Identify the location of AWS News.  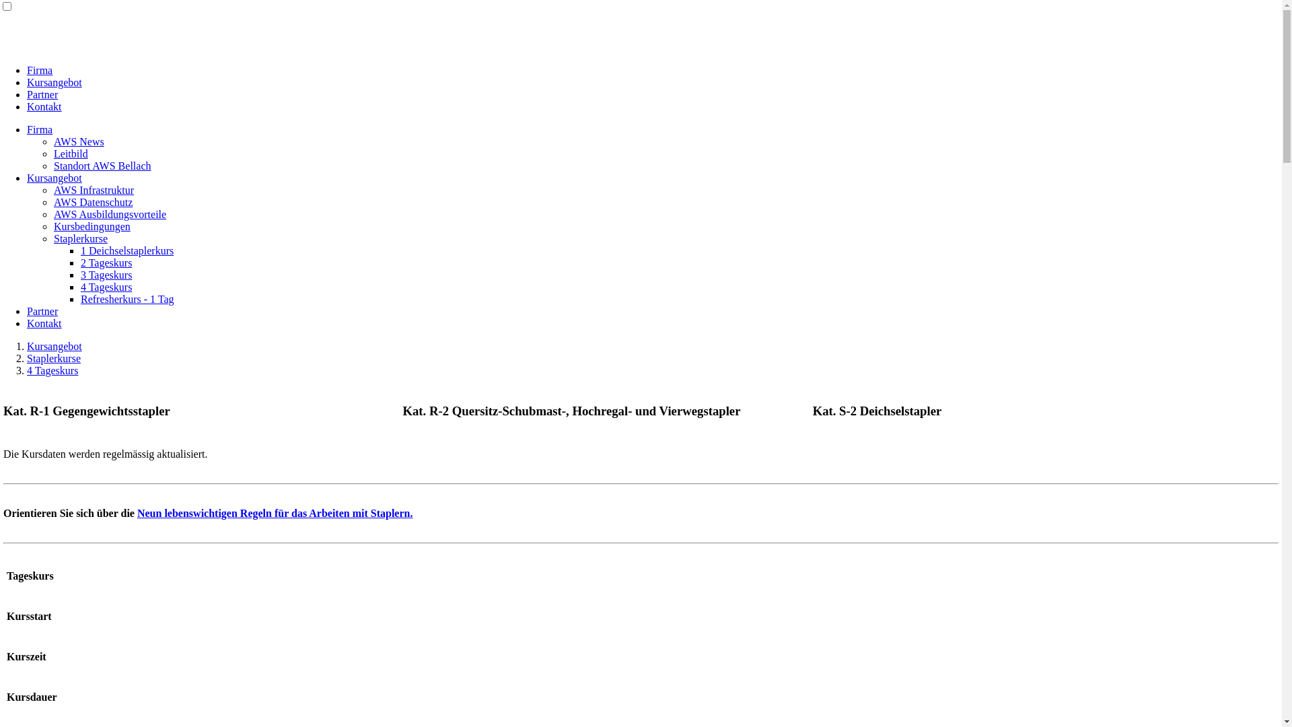
(79, 141).